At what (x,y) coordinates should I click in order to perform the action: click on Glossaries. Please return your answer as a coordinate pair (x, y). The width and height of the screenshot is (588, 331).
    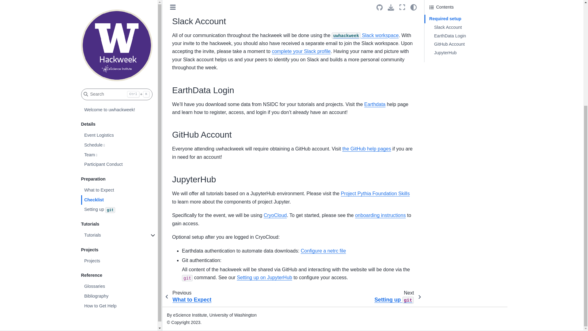
    Looking at the image, I should click on (119, 135).